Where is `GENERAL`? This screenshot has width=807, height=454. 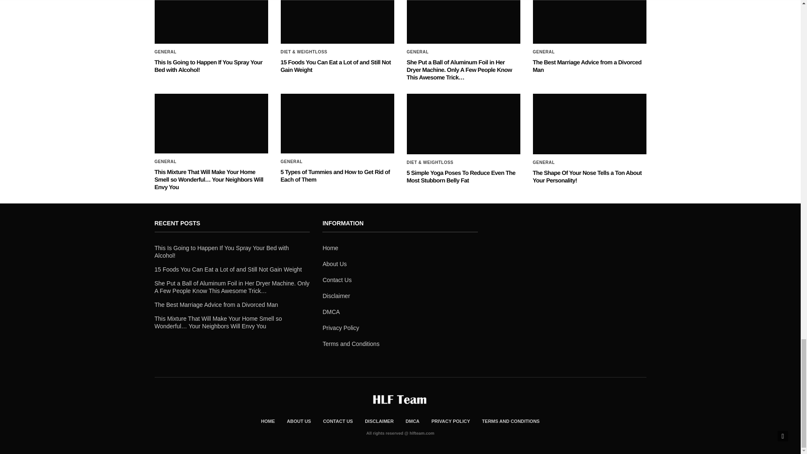
GENERAL is located at coordinates (544, 52).